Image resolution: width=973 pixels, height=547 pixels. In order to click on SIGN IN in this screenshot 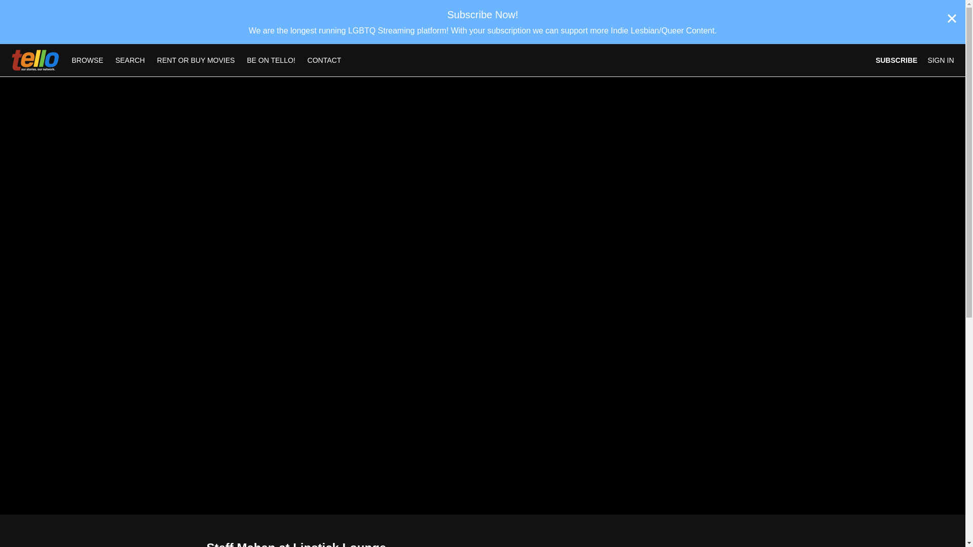, I will do `click(940, 60)`.